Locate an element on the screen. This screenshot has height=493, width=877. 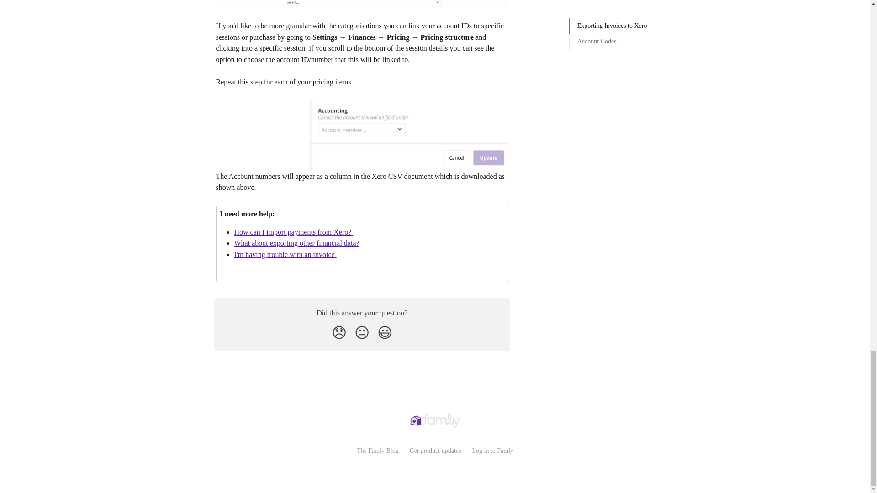
What about exporting other financial data? is located at coordinates (296, 243).